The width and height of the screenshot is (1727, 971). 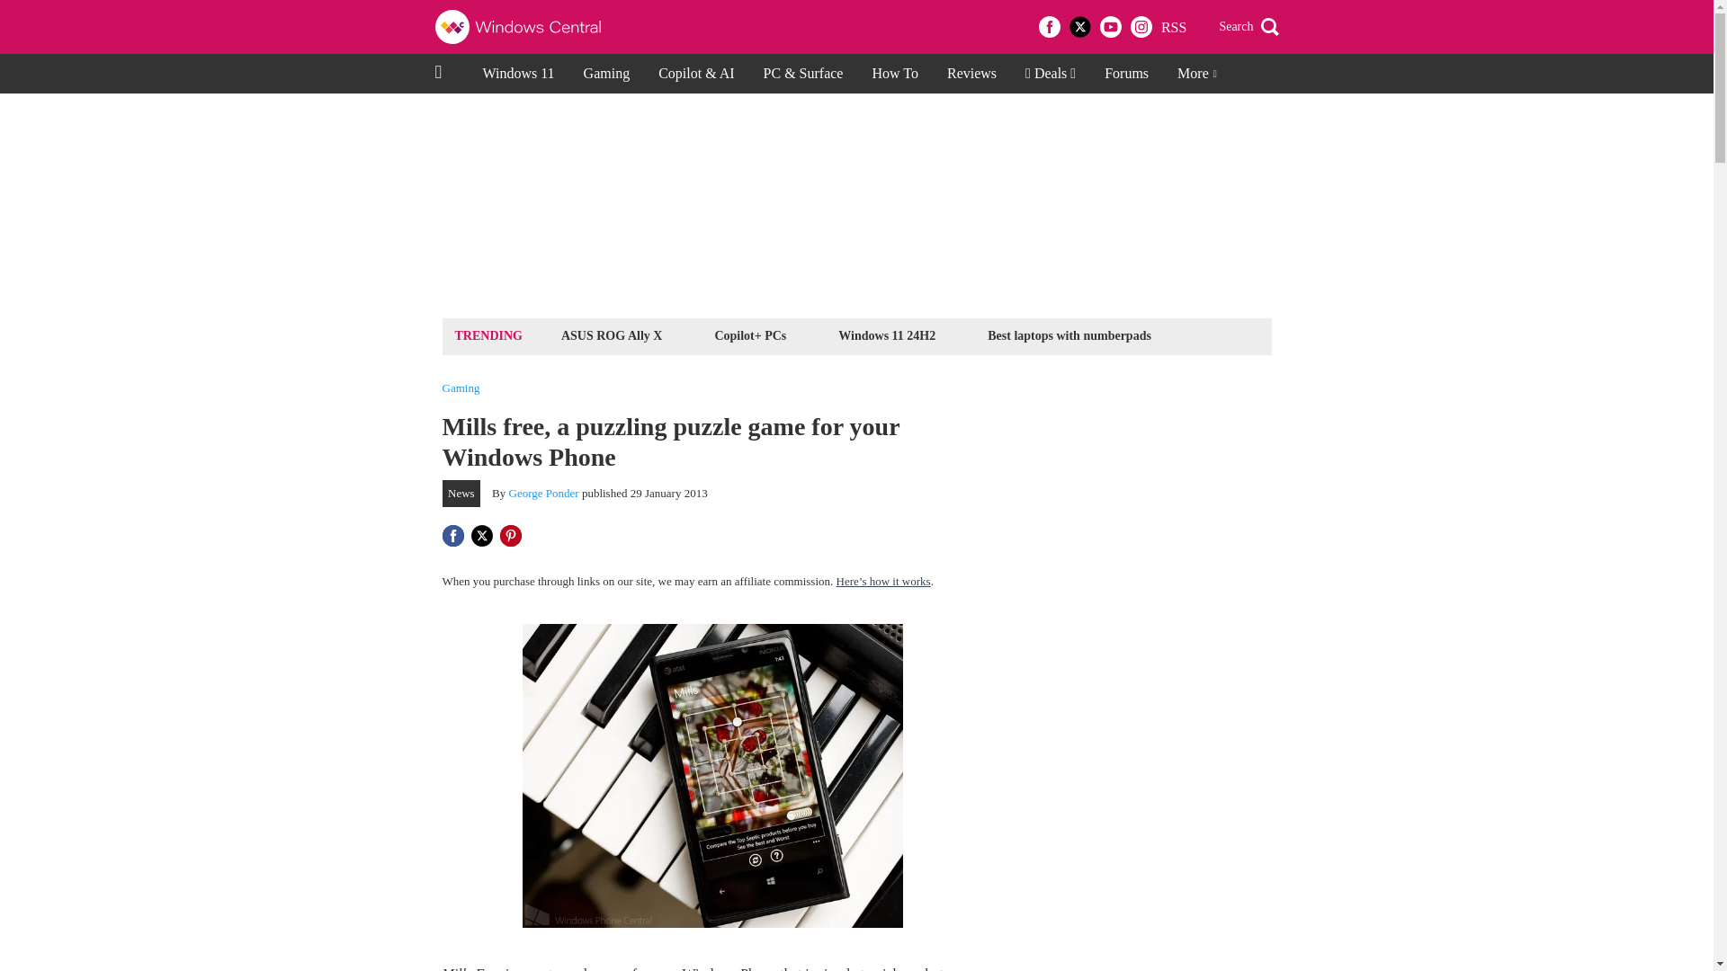 What do you see at coordinates (887, 334) in the screenshot?
I see `Windows 11 24H2` at bounding box center [887, 334].